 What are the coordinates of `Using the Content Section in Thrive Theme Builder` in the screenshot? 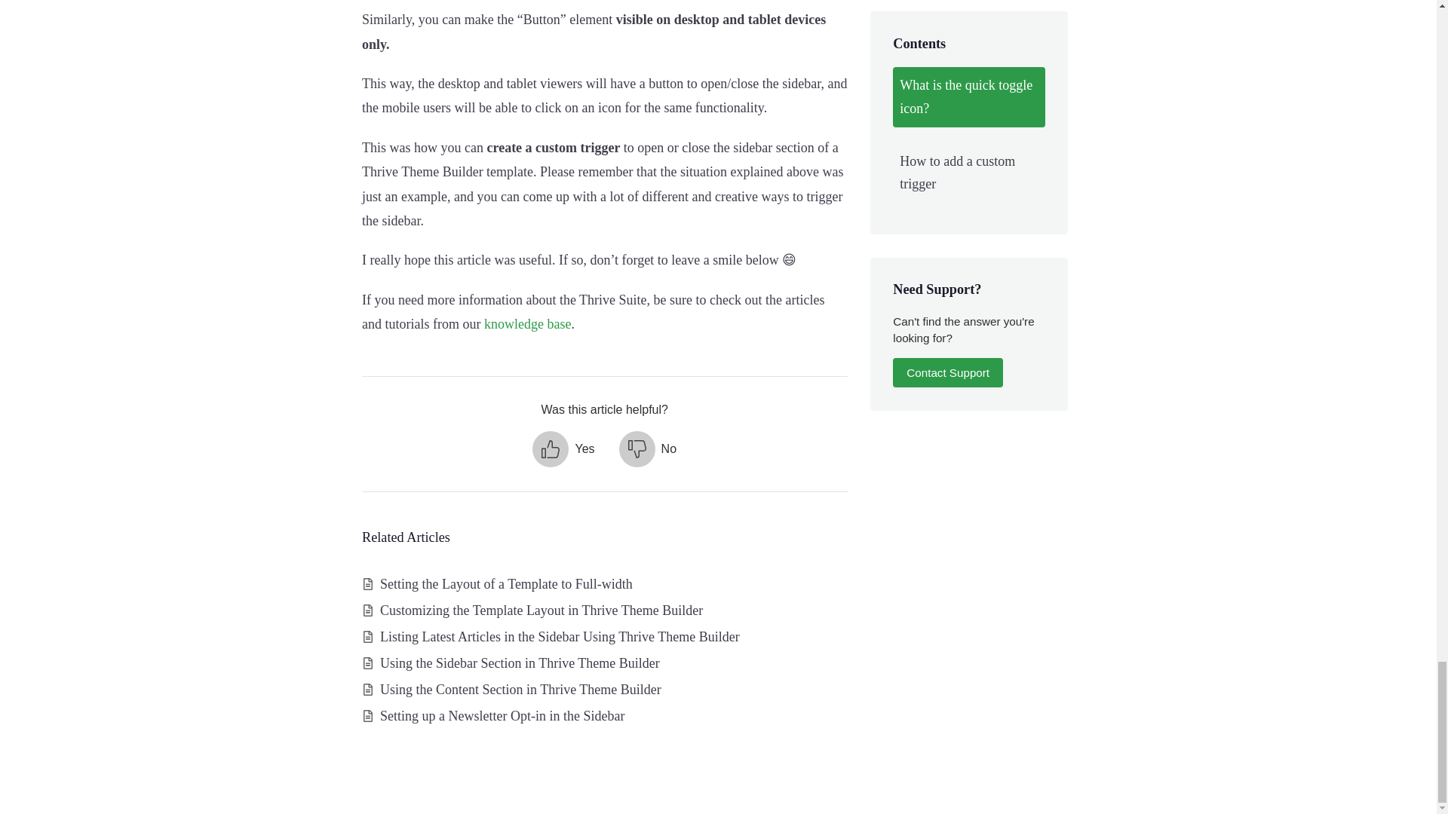 It's located at (520, 689).